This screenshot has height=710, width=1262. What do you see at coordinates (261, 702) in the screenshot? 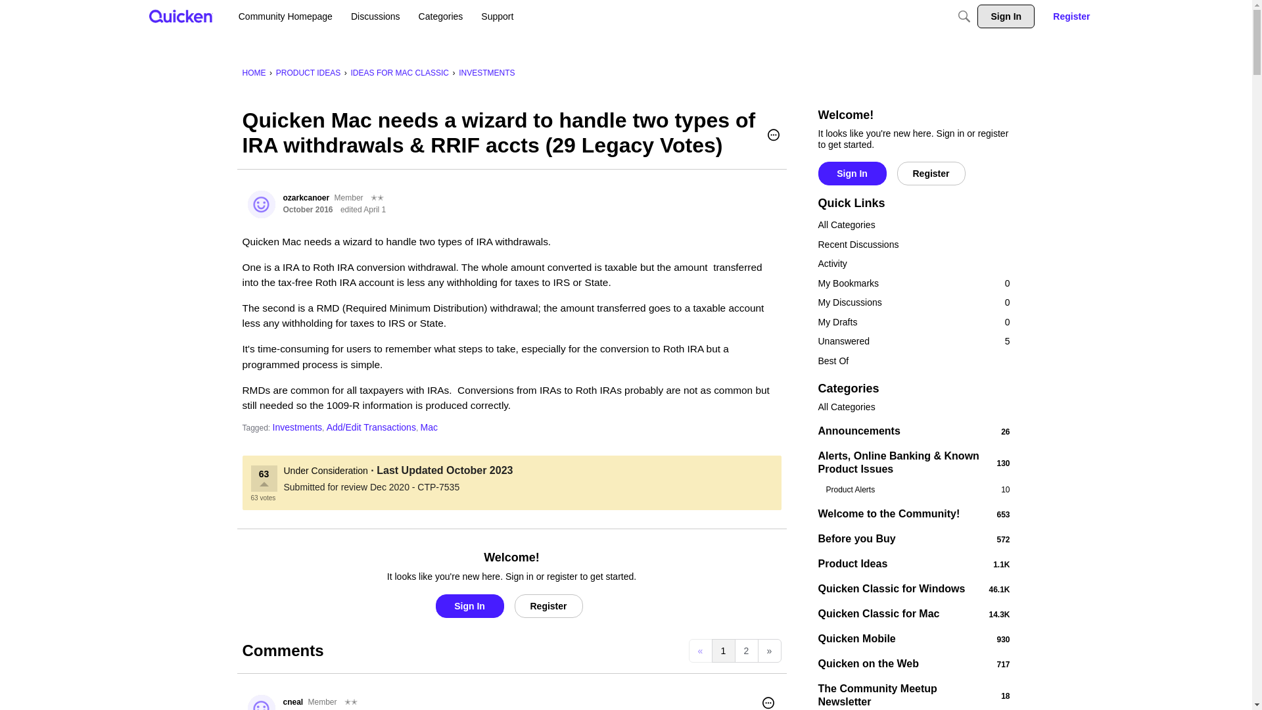
I see `cneal` at bounding box center [261, 702].